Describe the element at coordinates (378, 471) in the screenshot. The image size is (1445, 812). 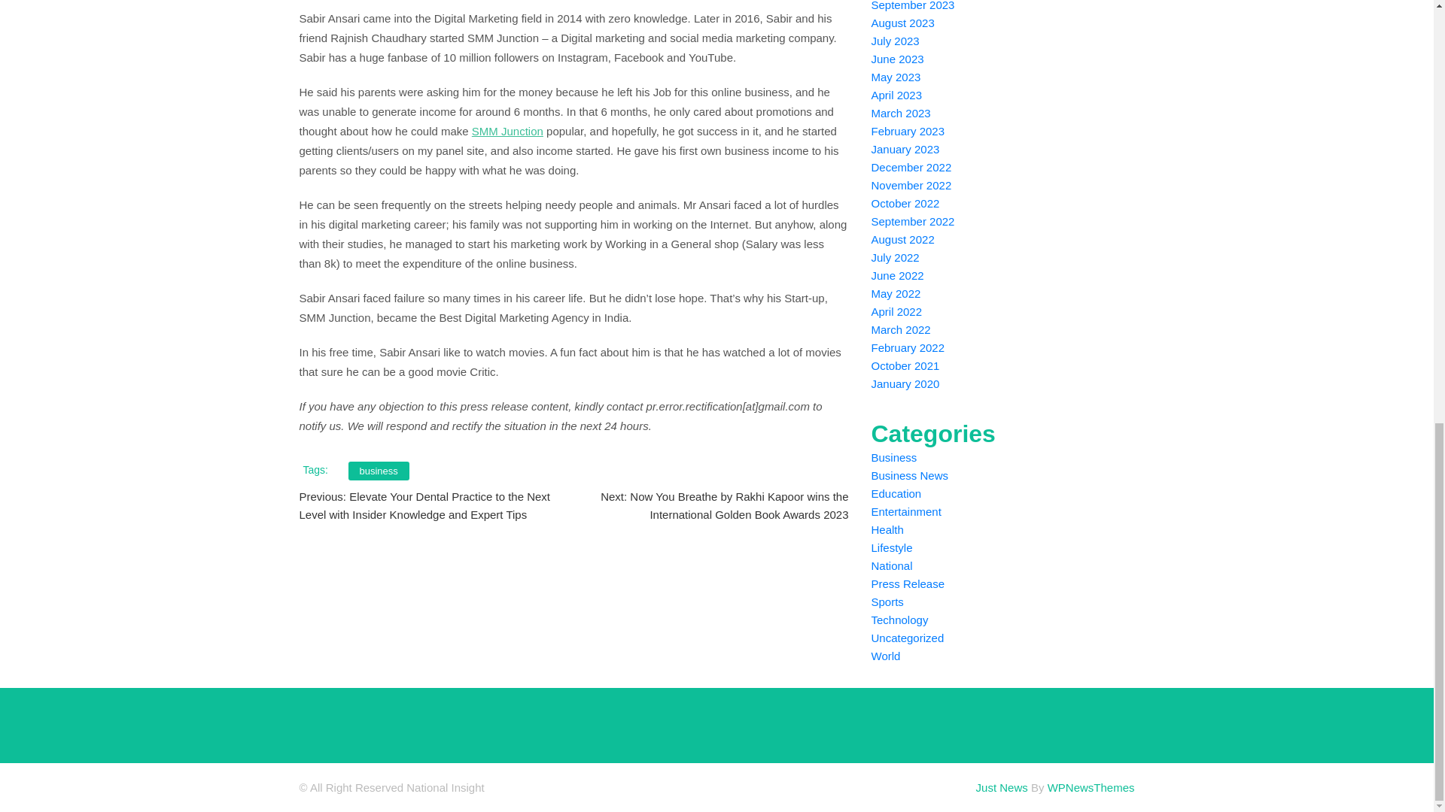
I see `business` at that location.